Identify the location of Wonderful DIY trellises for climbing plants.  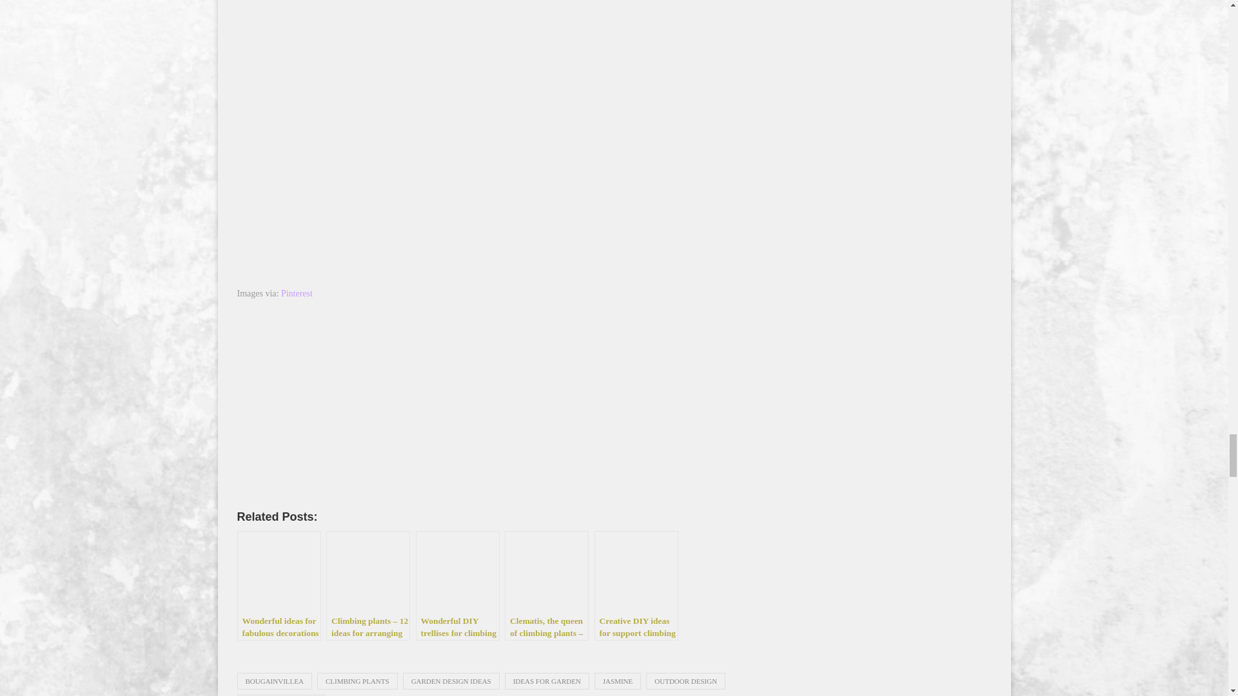
(457, 585).